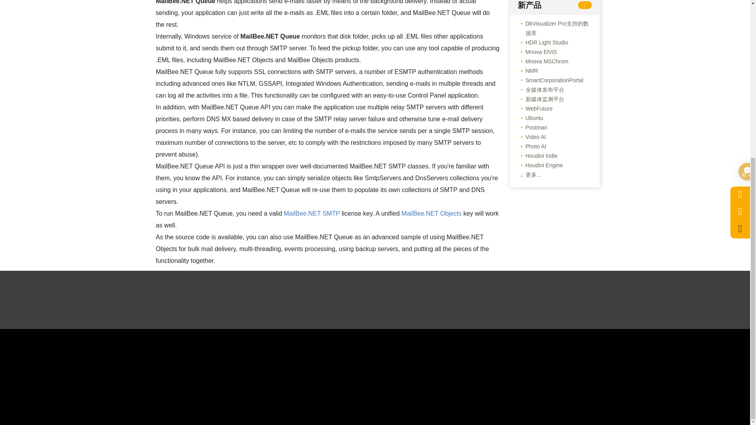 The width and height of the screenshot is (756, 425). Describe the element at coordinates (537, 156) in the screenshot. I see `Houdini Indie` at that location.